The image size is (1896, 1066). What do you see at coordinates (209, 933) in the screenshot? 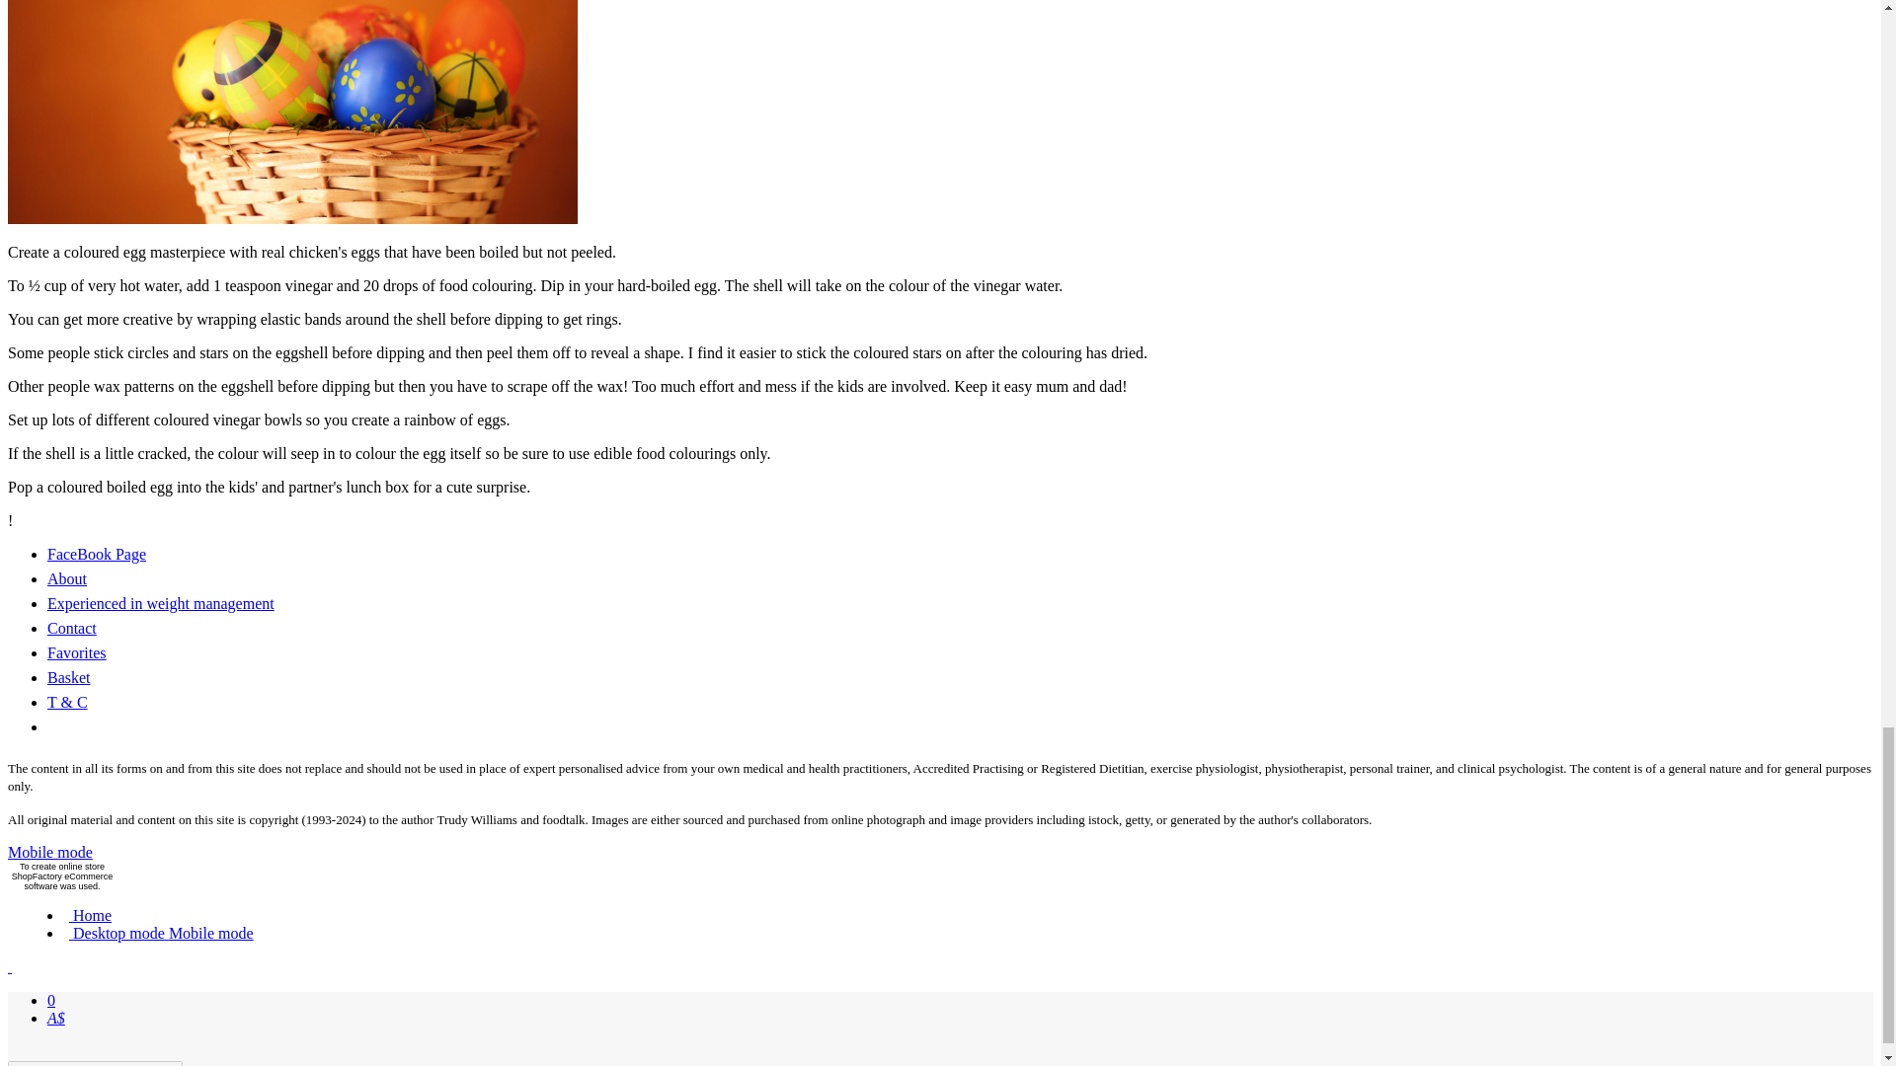
I see ` Mobile mode` at bounding box center [209, 933].